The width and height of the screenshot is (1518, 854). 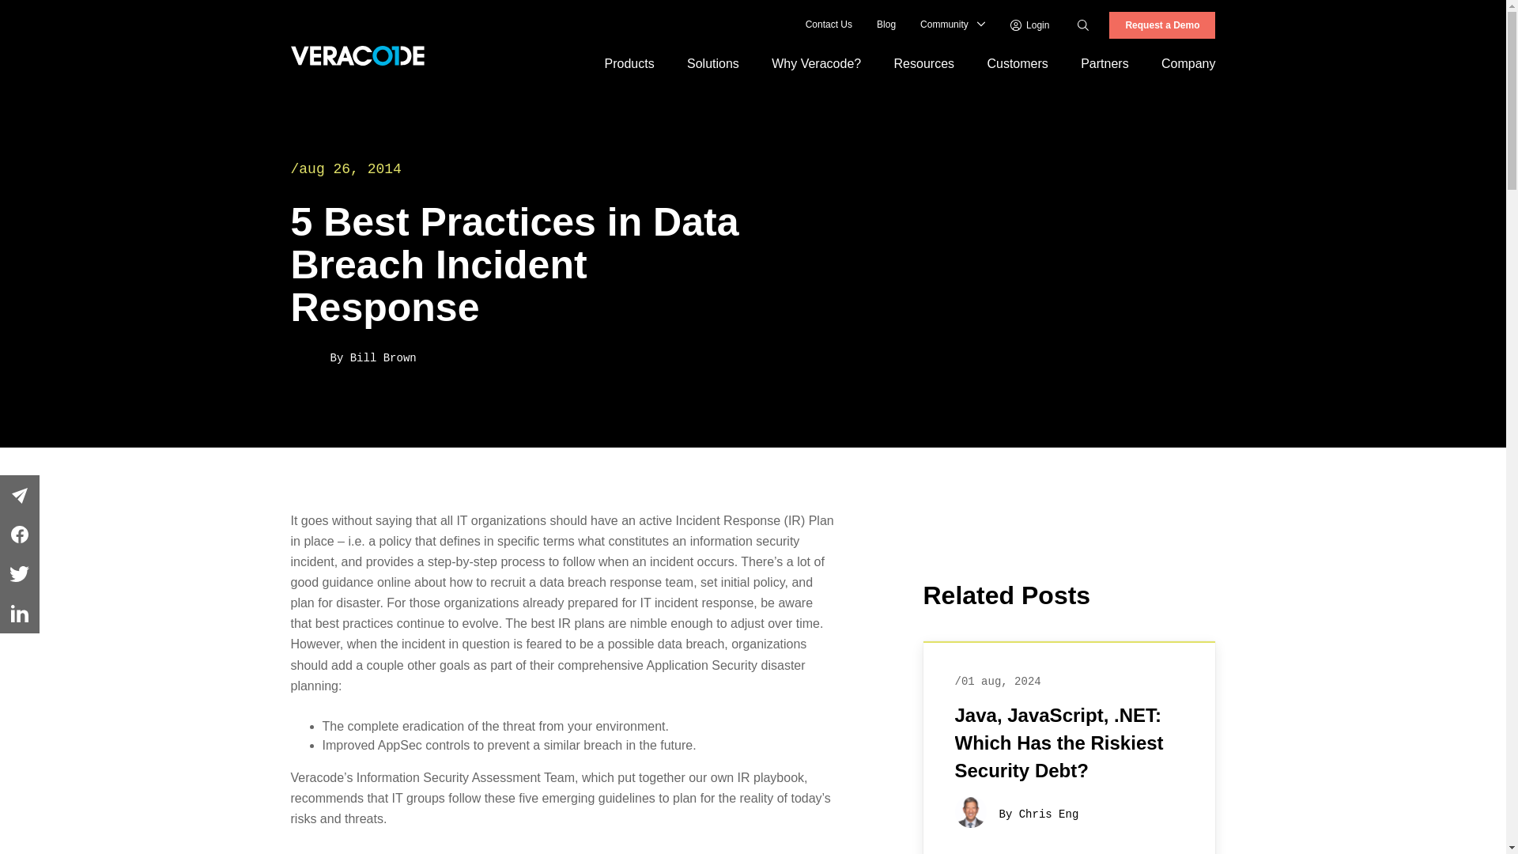 I want to click on Login, so click(x=1030, y=25).